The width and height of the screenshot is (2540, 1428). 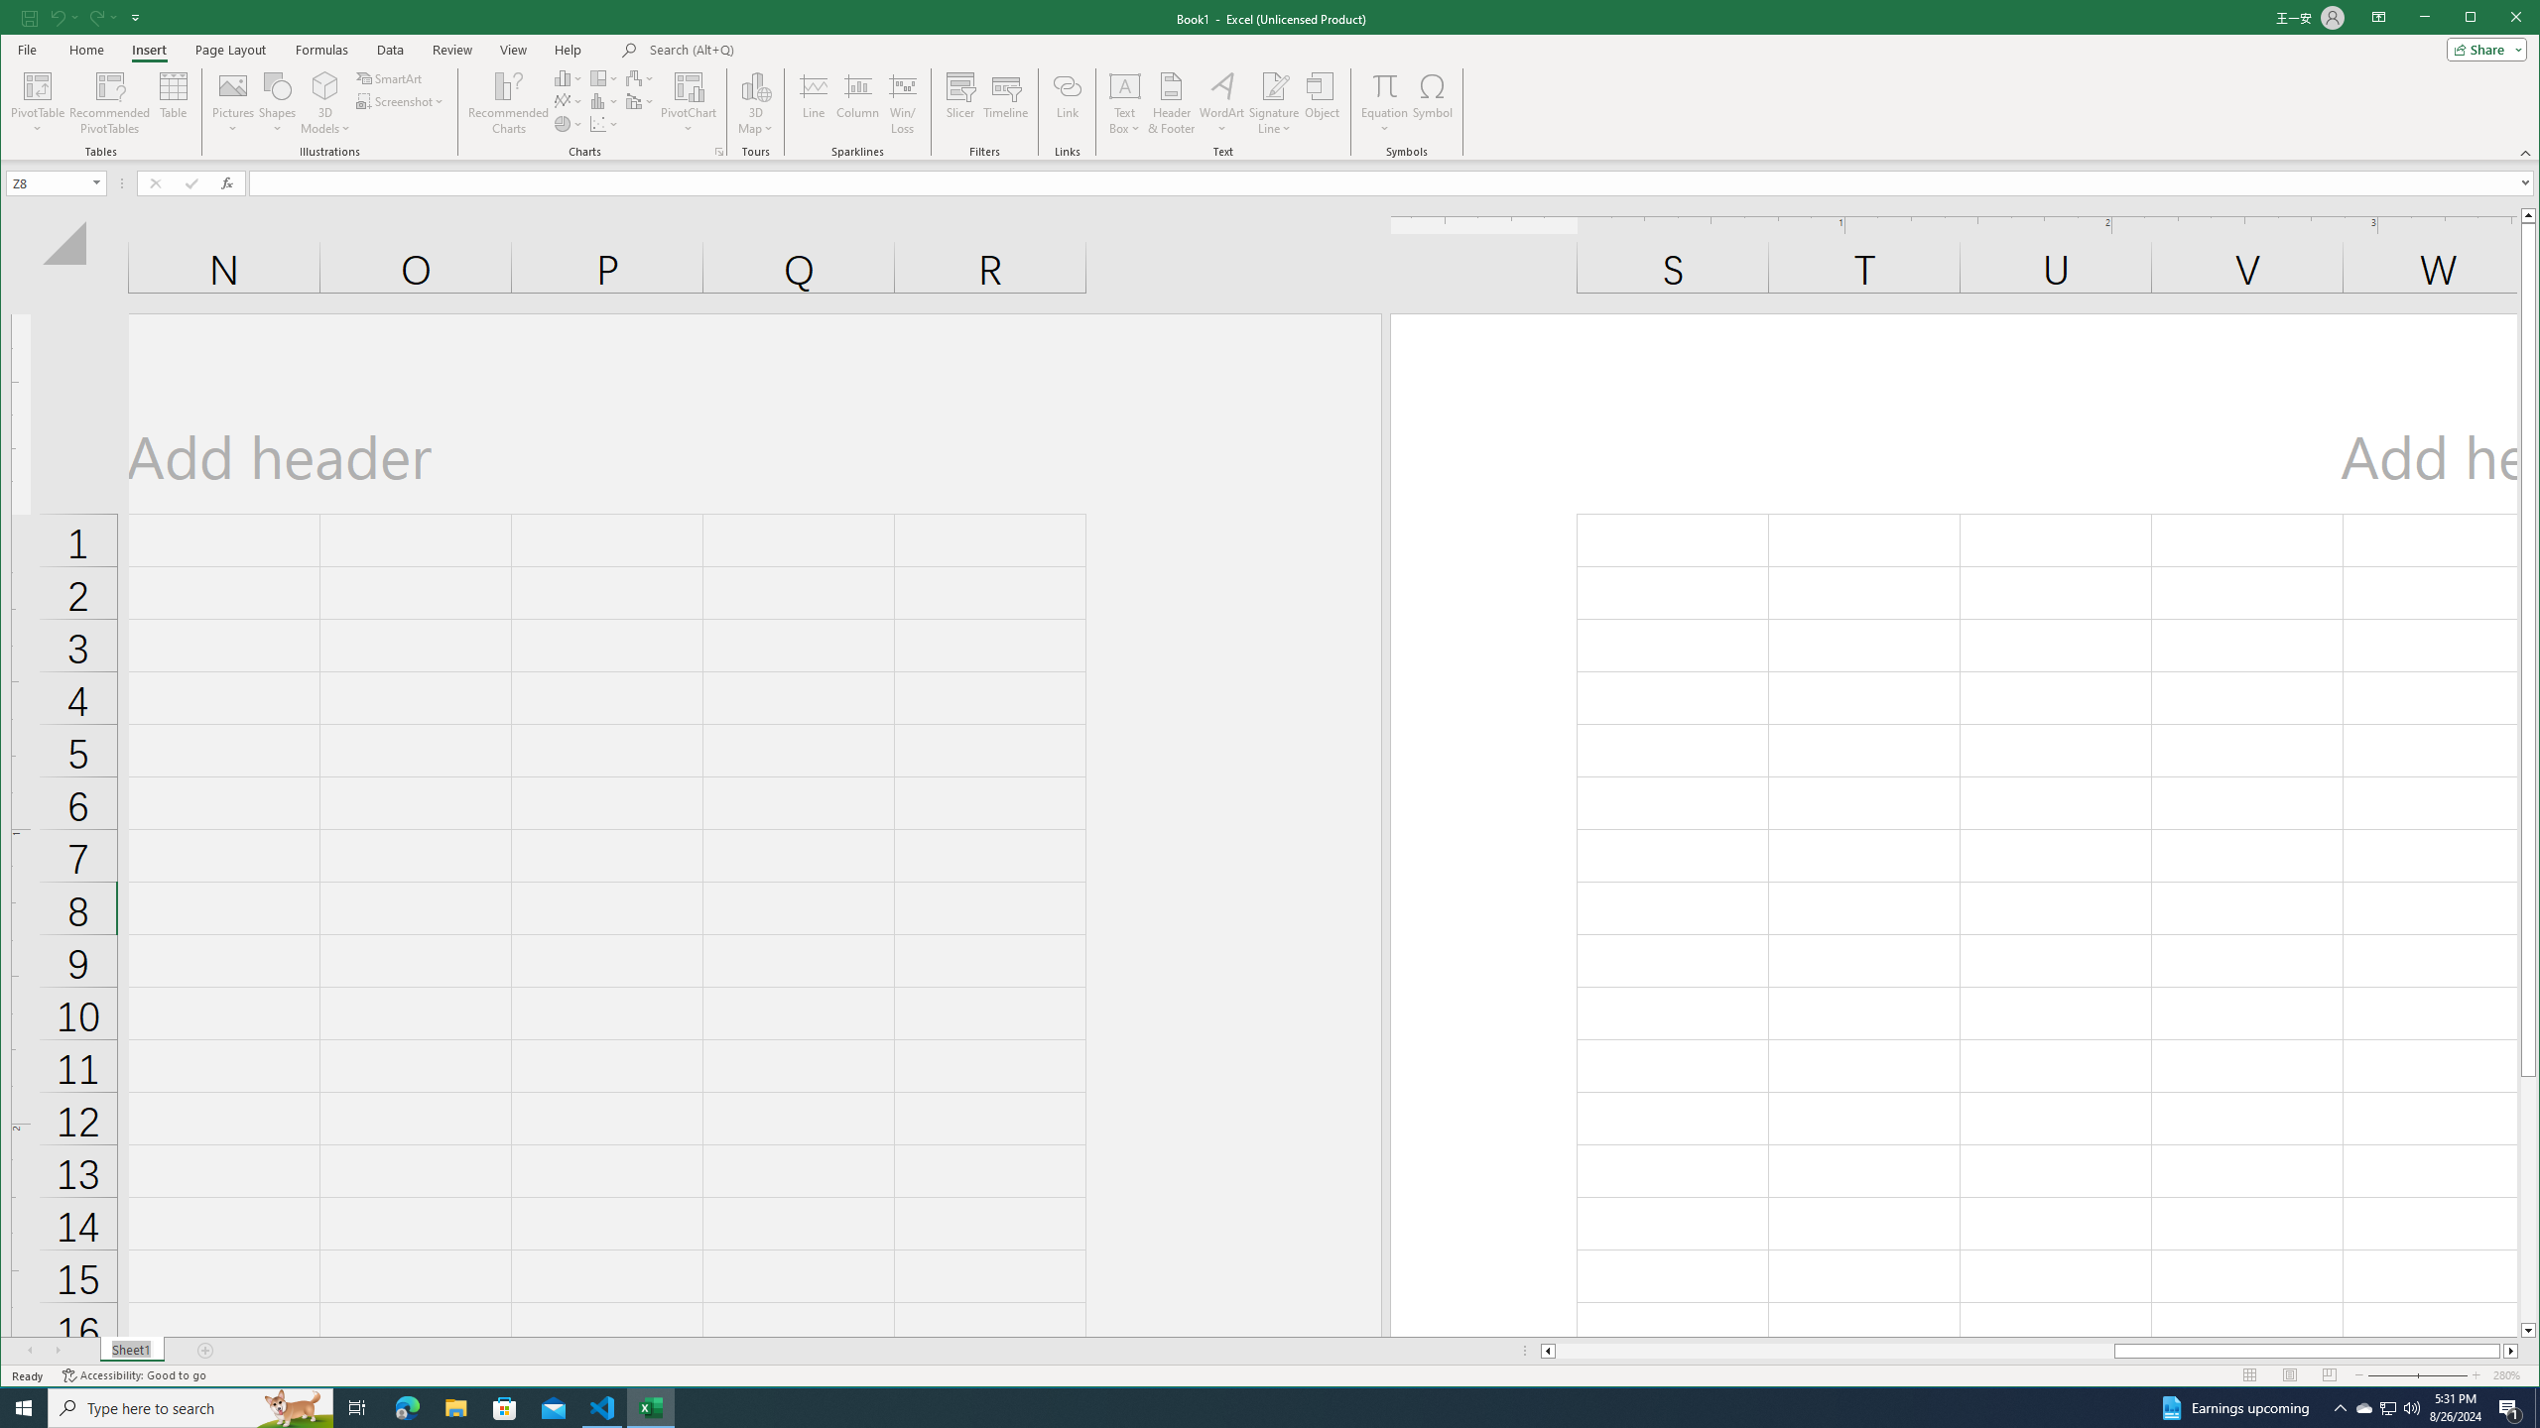 What do you see at coordinates (651, 1408) in the screenshot?
I see `Insert Hierarchy Chart` at bounding box center [651, 1408].